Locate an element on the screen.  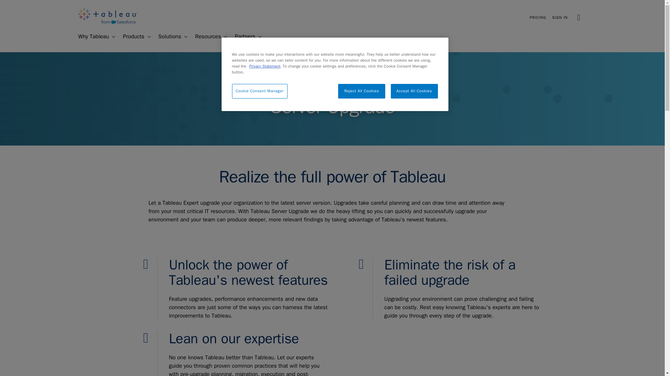
Products is located at coordinates (131, 37).